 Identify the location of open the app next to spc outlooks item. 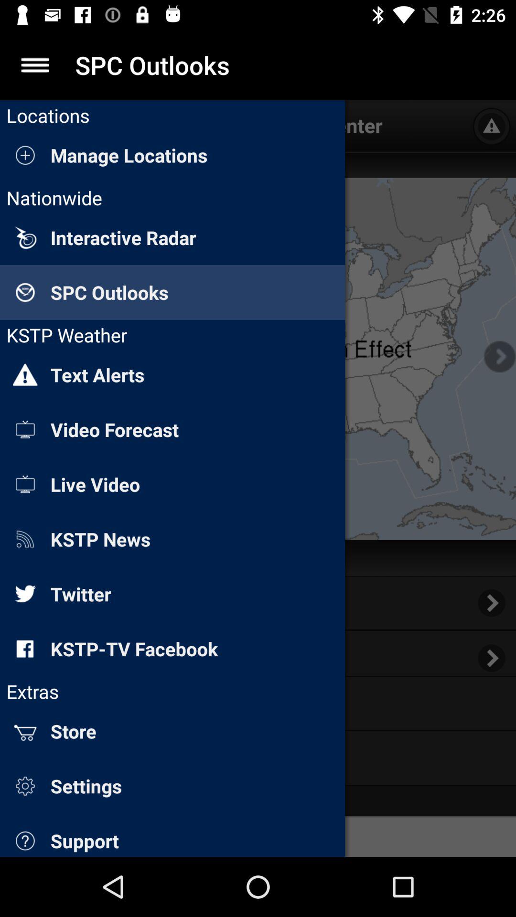
(35, 65).